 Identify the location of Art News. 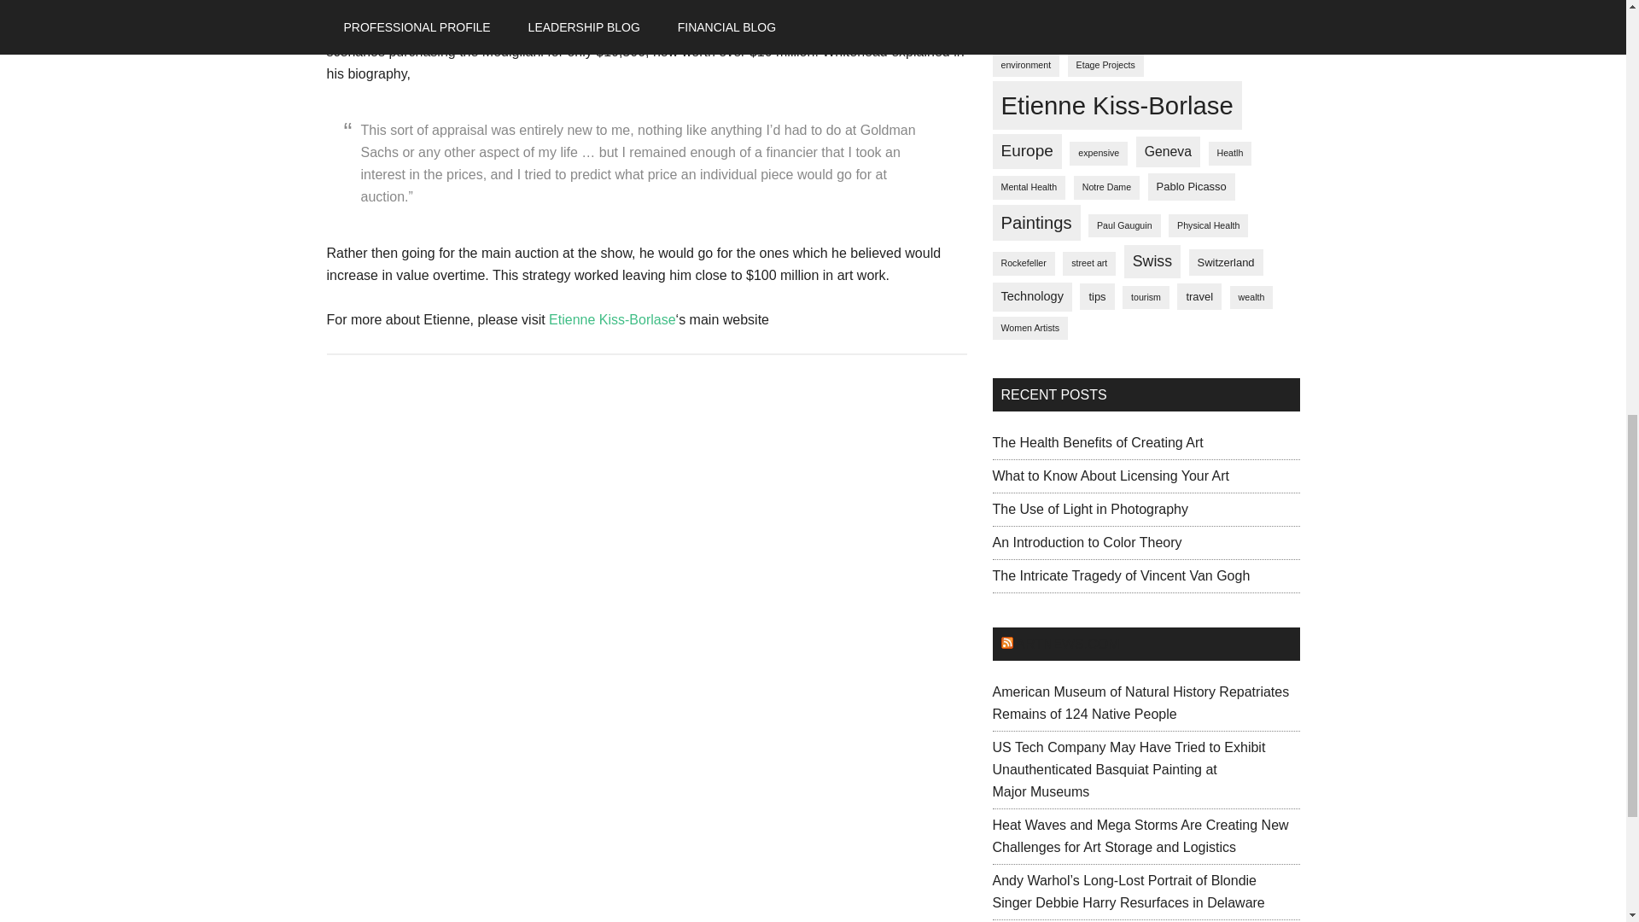
(1093, 9).